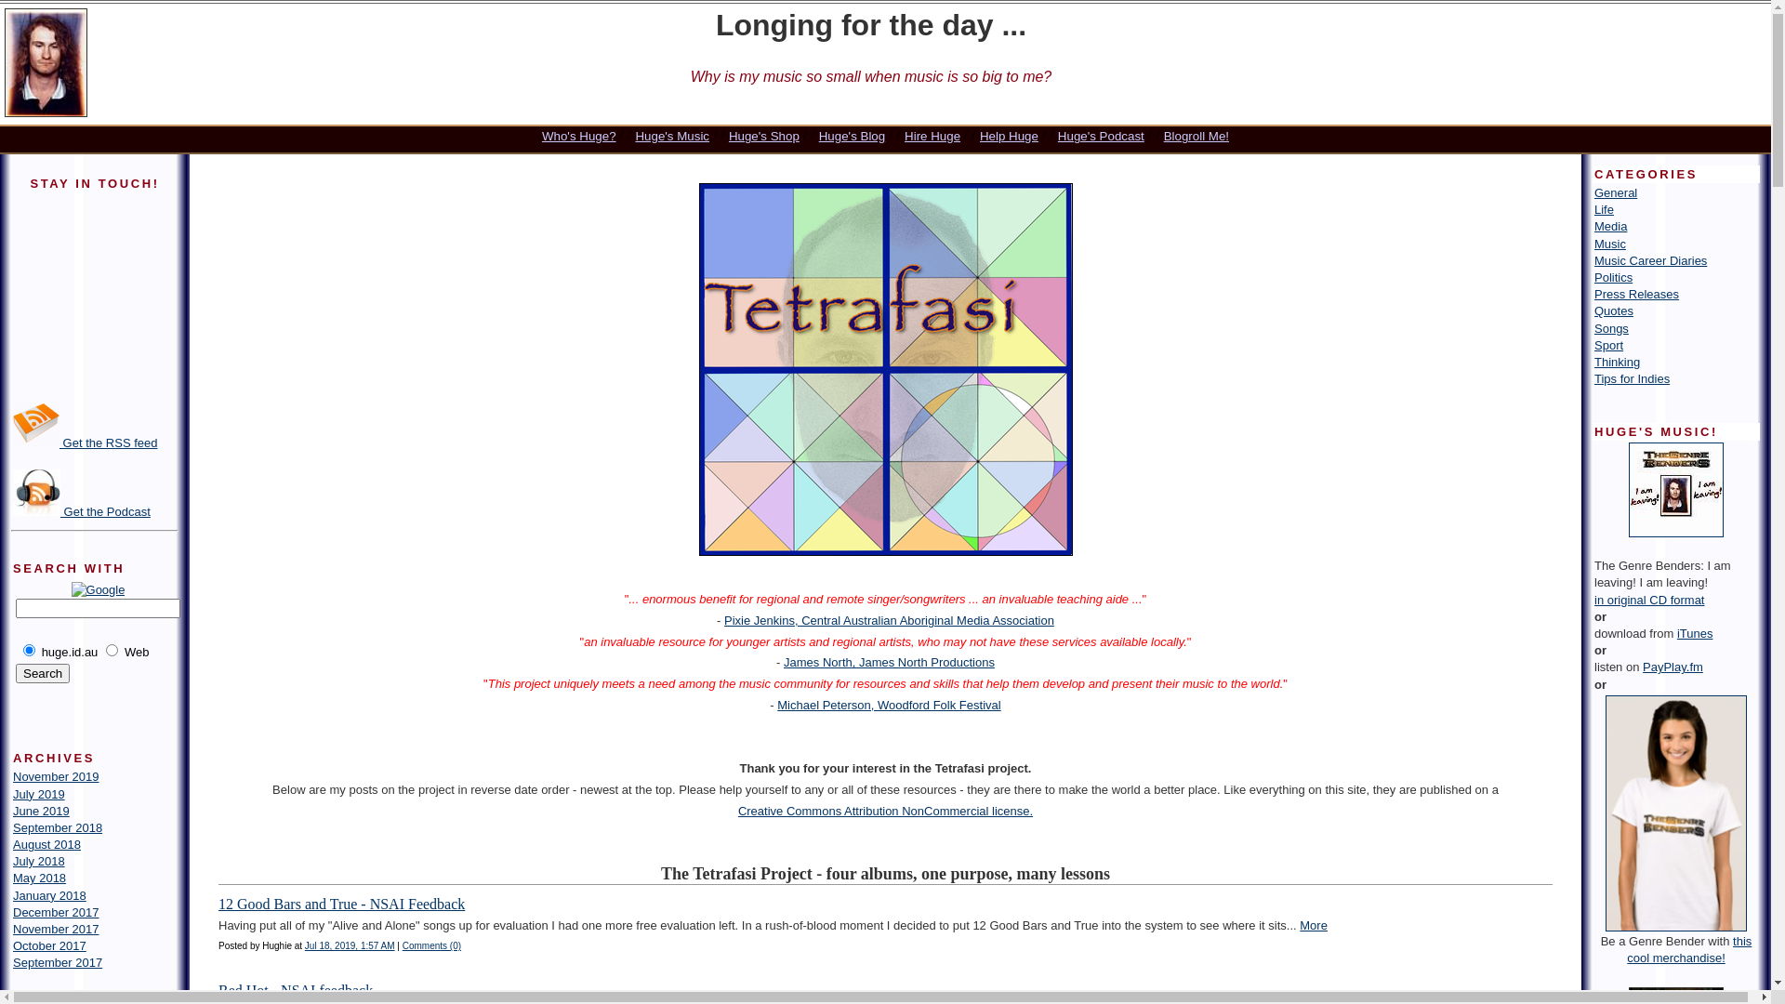 This screenshot has height=1004, width=1785. Describe the element at coordinates (39, 861) in the screenshot. I see `July 2018` at that location.